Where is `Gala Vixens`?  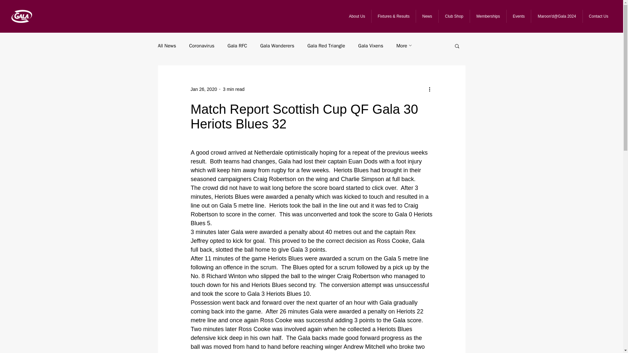
Gala Vixens is located at coordinates (370, 45).